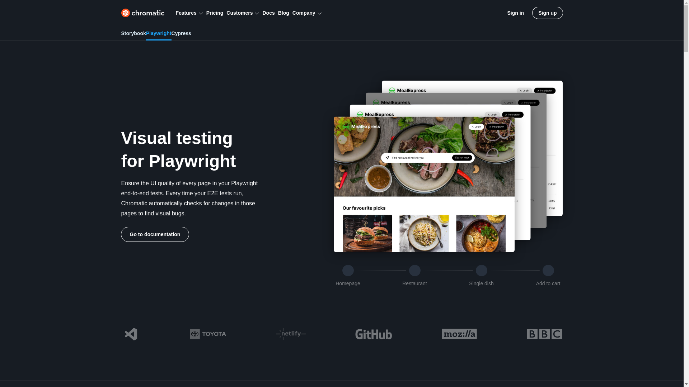 This screenshot has height=387, width=689. What do you see at coordinates (283, 13) in the screenshot?
I see `Blog` at bounding box center [283, 13].